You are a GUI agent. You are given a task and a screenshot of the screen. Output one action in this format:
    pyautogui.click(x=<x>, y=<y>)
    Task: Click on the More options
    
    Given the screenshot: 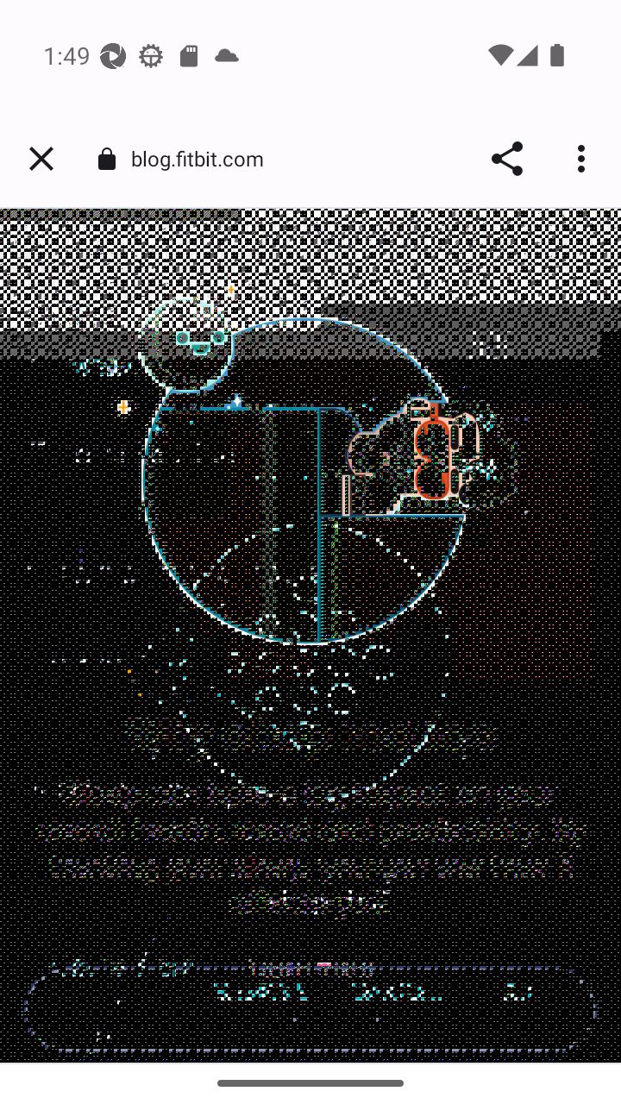 What is the action you would take?
    pyautogui.click(x=585, y=159)
    